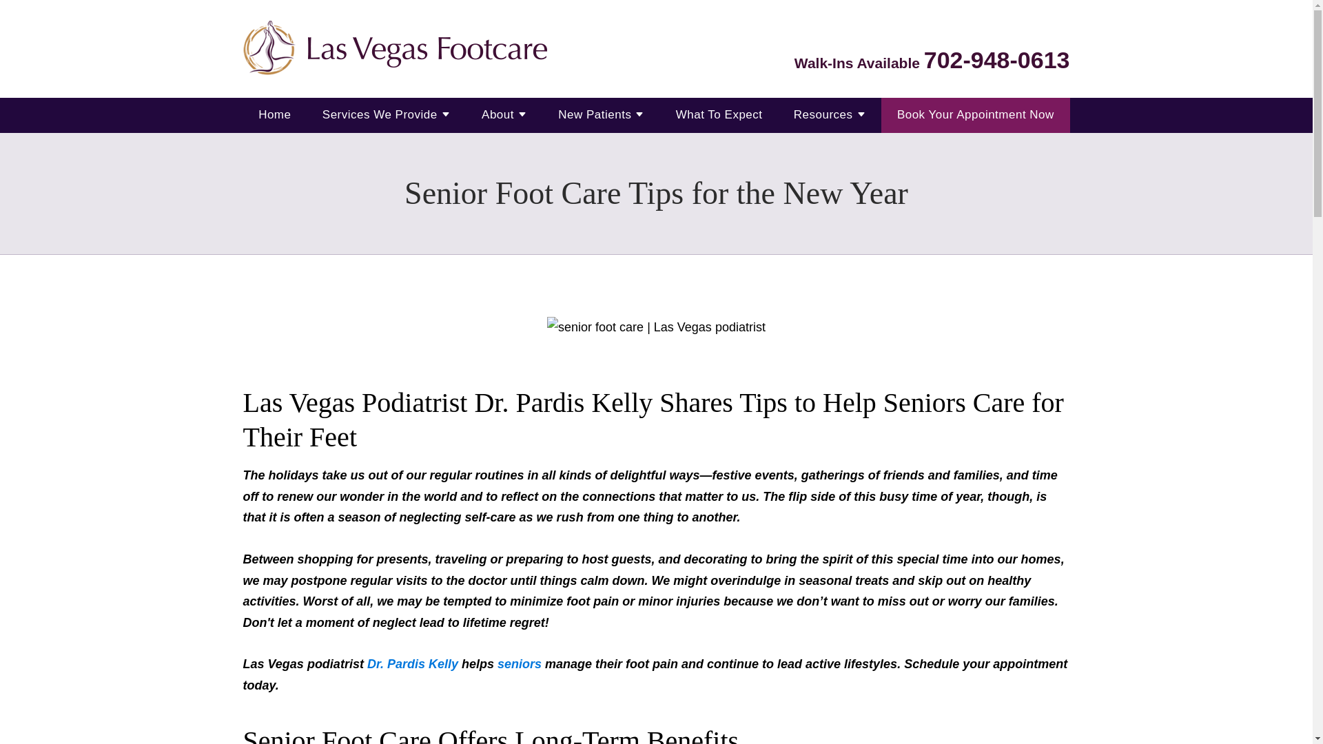 The height and width of the screenshot is (744, 1323). I want to click on Home, so click(274, 115).